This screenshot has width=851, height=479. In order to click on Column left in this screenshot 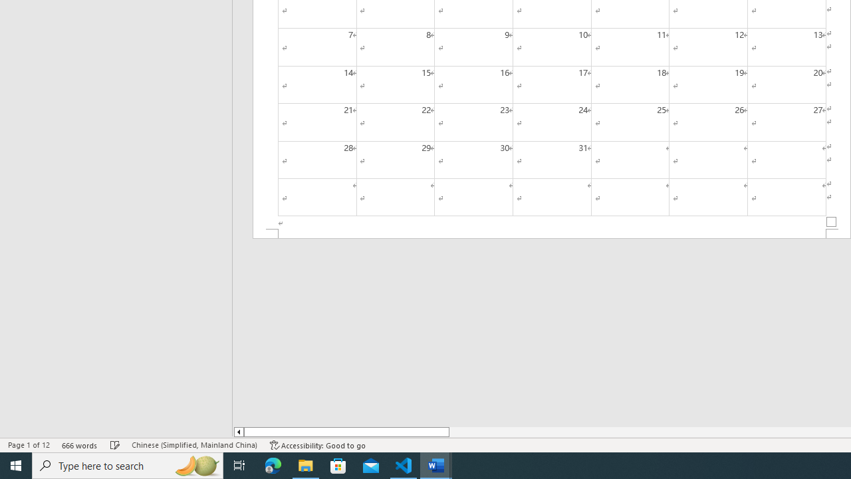, I will do `click(238, 432)`.